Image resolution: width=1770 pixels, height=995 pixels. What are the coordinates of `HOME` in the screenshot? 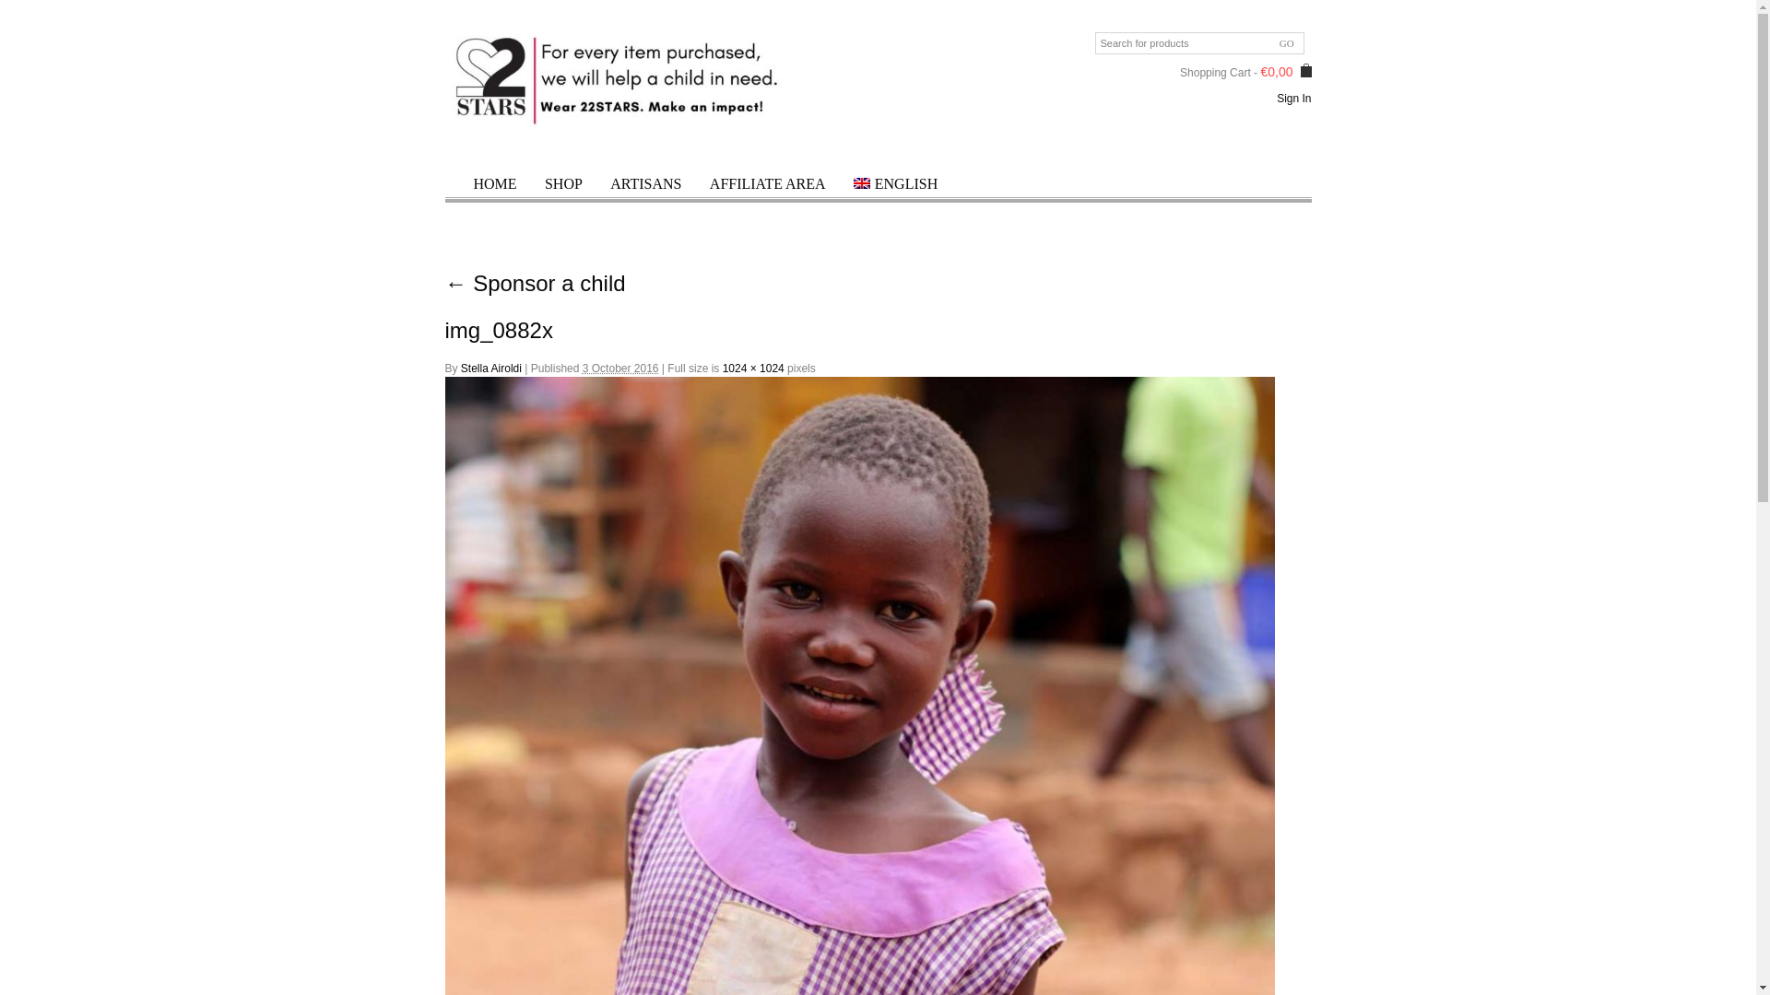 It's located at (494, 182).